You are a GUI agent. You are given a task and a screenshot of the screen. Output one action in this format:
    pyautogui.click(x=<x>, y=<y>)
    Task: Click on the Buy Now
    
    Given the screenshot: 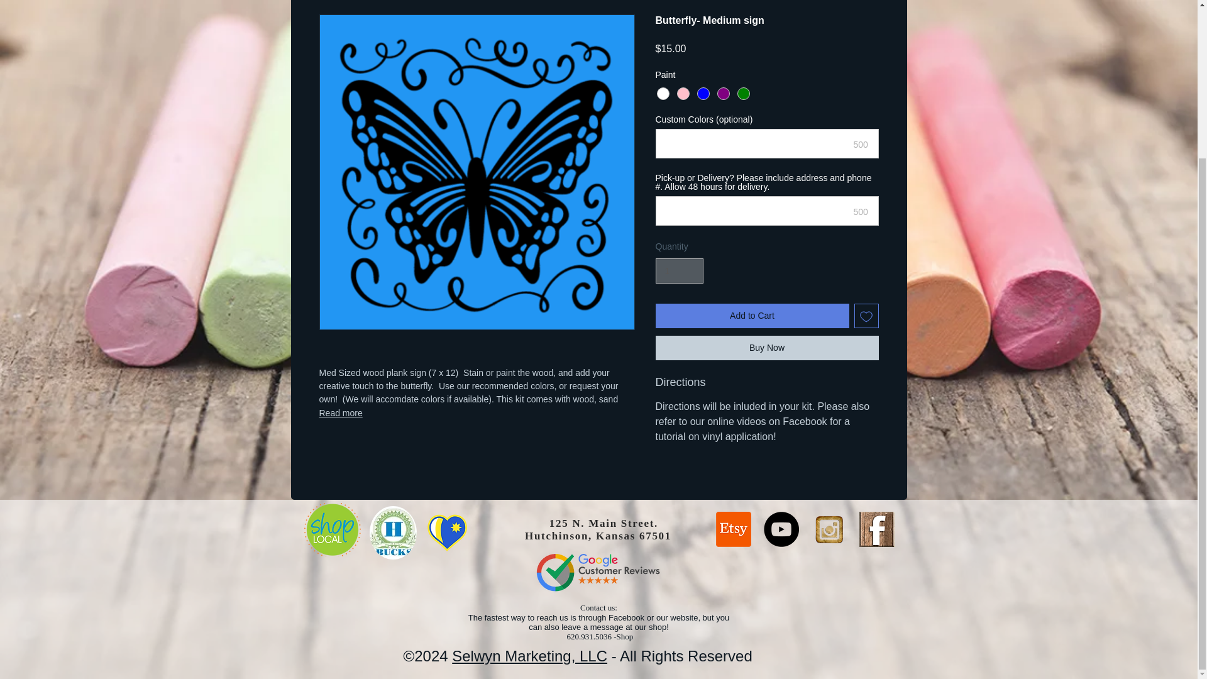 What is the action you would take?
    pyautogui.click(x=767, y=347)
    